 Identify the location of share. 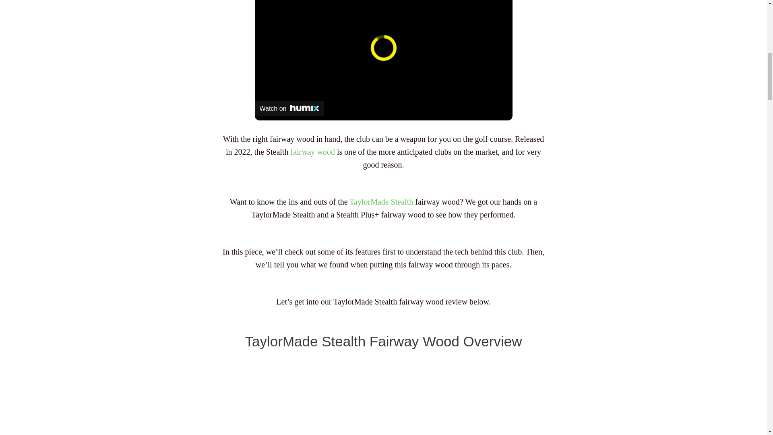
(496, 1).